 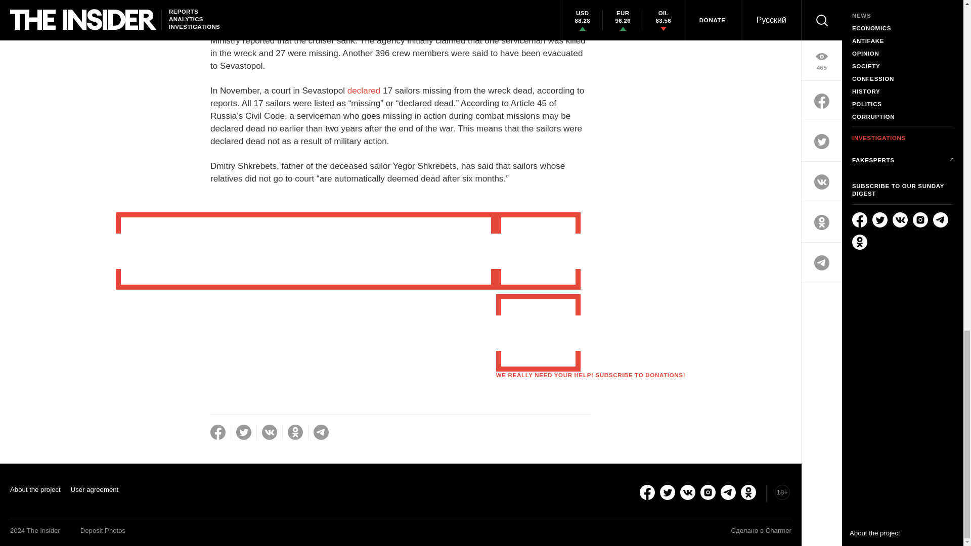 What do you see at coordinates (35, 489) in the screenshot?
I see `About the project` at bounding box center [35, 489].